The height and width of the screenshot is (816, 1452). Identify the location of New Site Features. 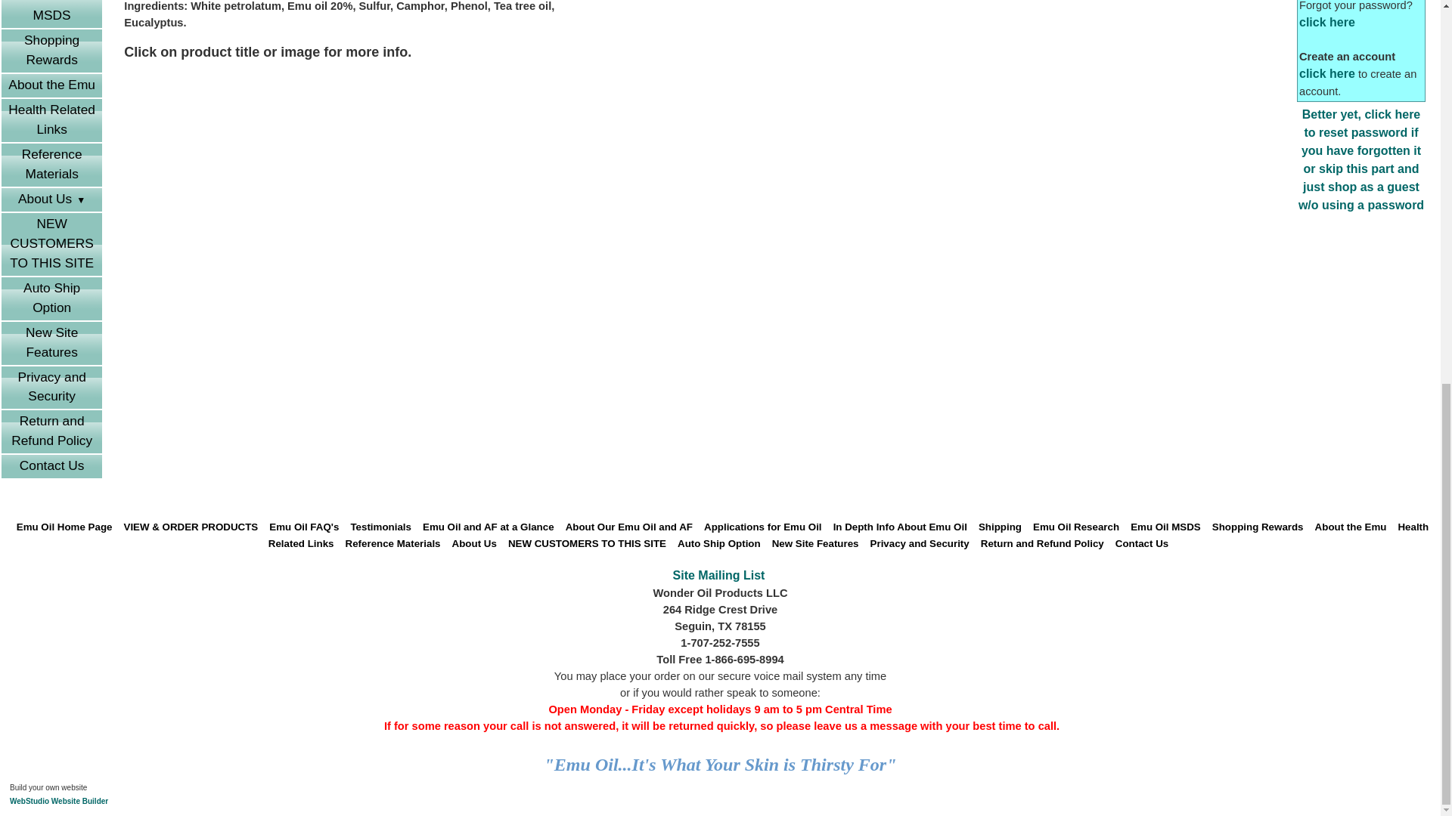
(51, 343).